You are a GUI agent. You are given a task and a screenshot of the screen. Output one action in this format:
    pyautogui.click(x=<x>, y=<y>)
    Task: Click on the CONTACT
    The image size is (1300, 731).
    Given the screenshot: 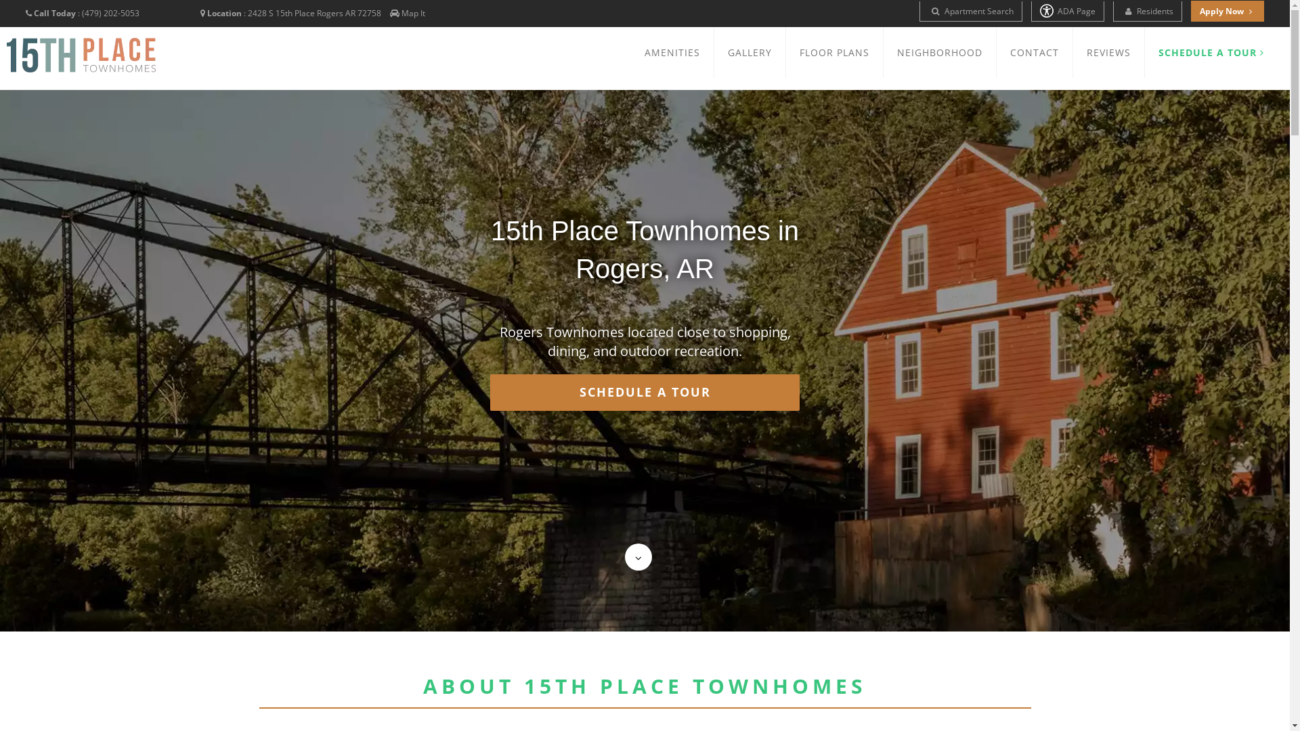 What is the action you would take?
    pyautogui.click(x=1035, y=53)
    